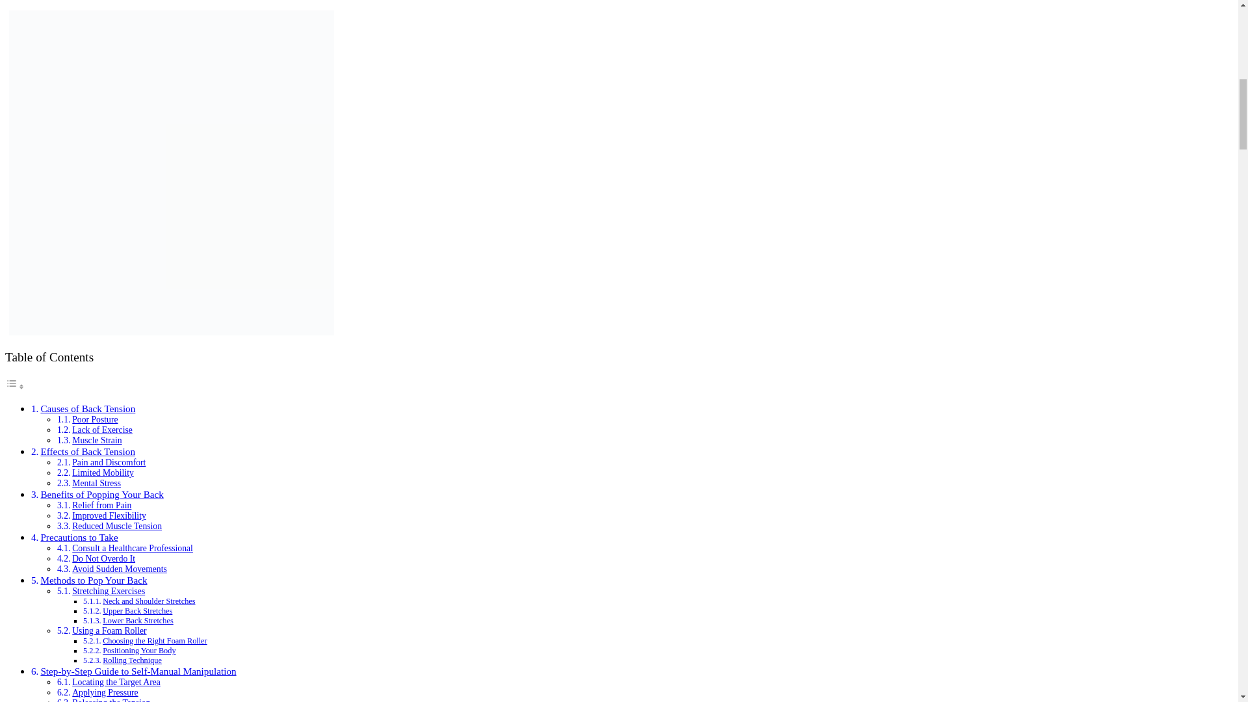 This screenshot has width=1248, height=702. Describe the element at coordinates (138, 621) in the screenshot. I see `Lower Back Stretches` at that location.